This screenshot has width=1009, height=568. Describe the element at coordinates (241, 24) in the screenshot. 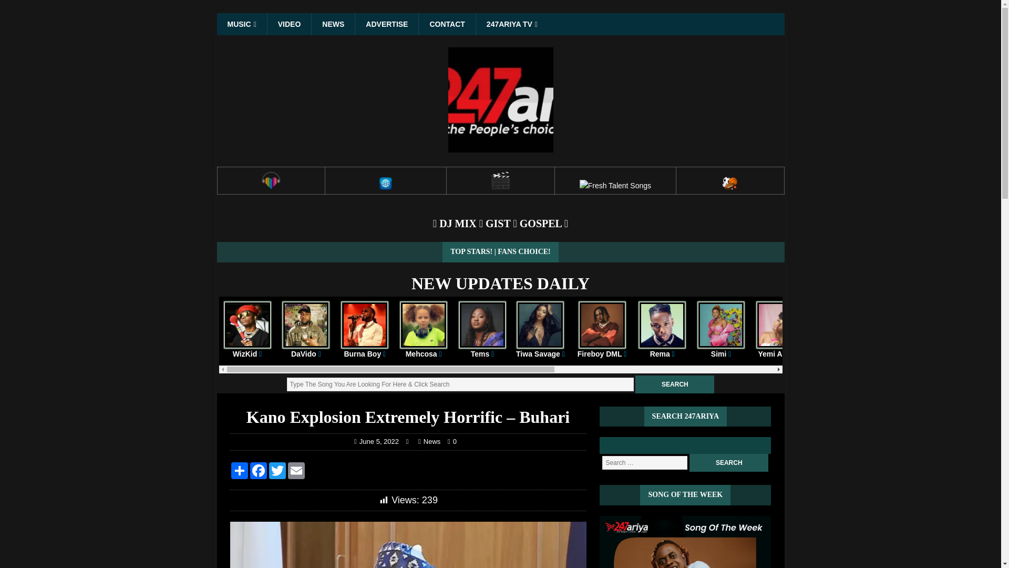

I see `MUSIC` at that location.